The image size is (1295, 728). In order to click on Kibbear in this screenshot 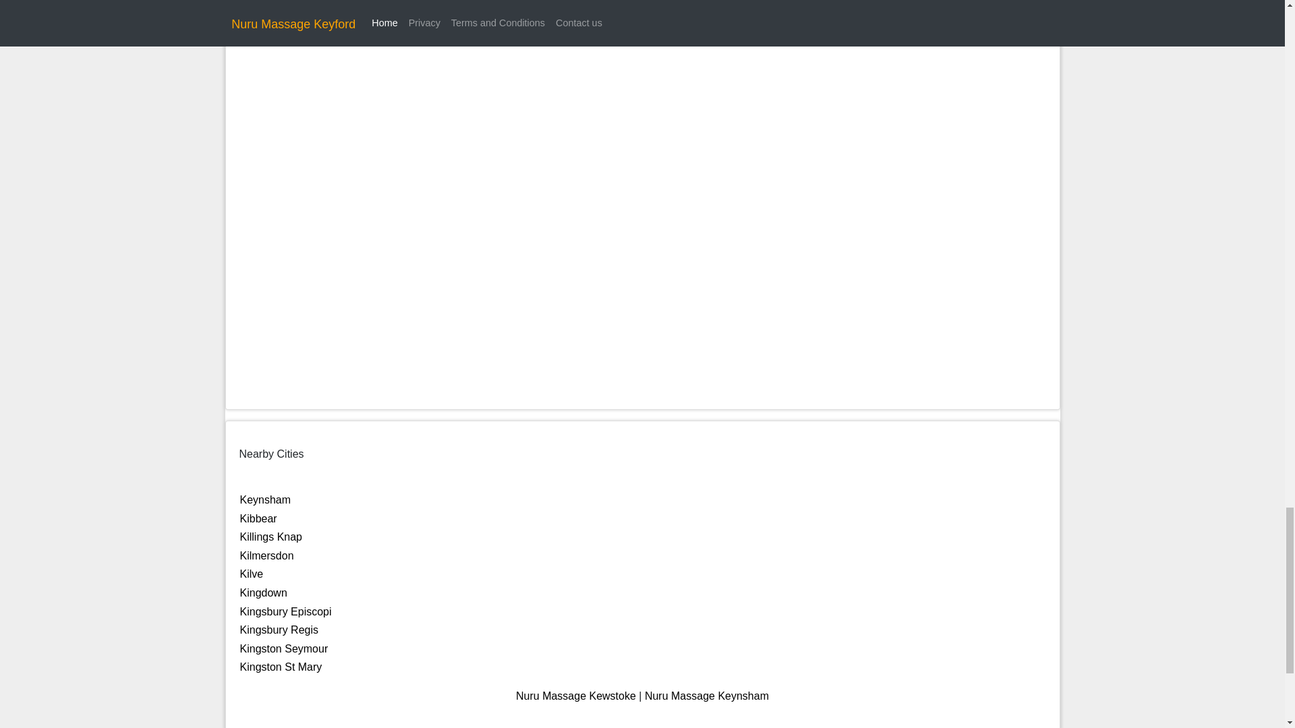, I will do `click(258, 518)`.